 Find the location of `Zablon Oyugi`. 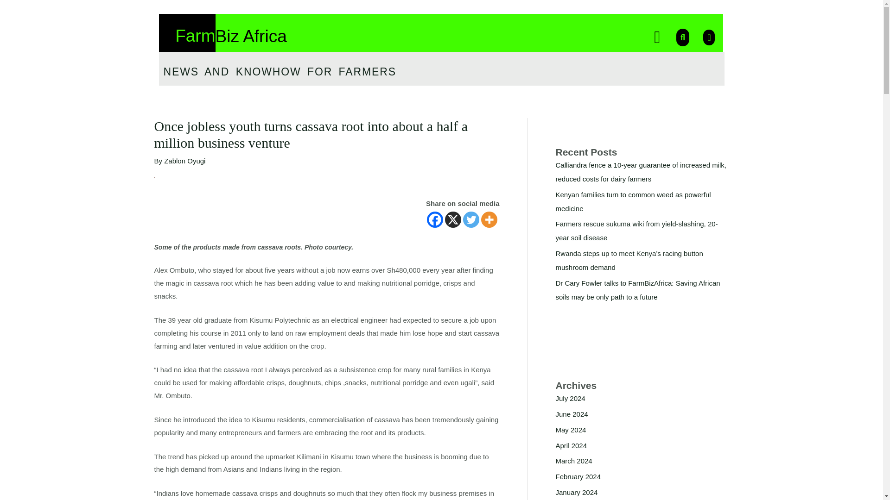

Zablon Oyugi is located at coordinates (184, 161).